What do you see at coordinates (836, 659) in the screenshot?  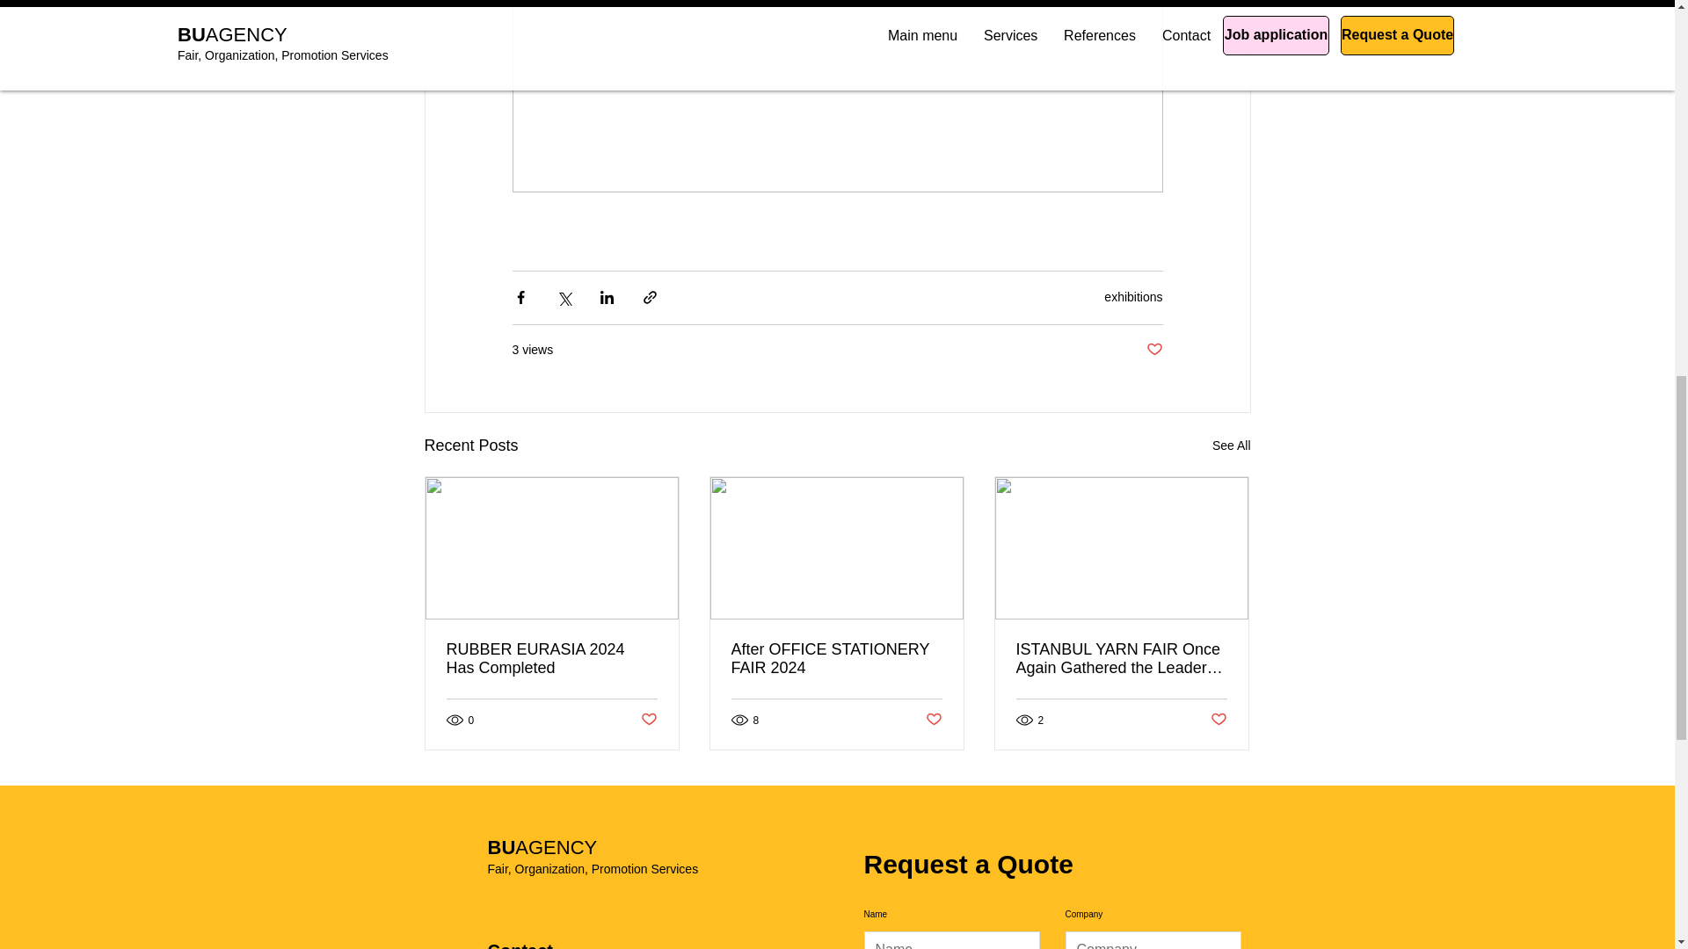 I see `After OFFICE STATIONERY FAIR 2024` at bounding box center [836, 659].